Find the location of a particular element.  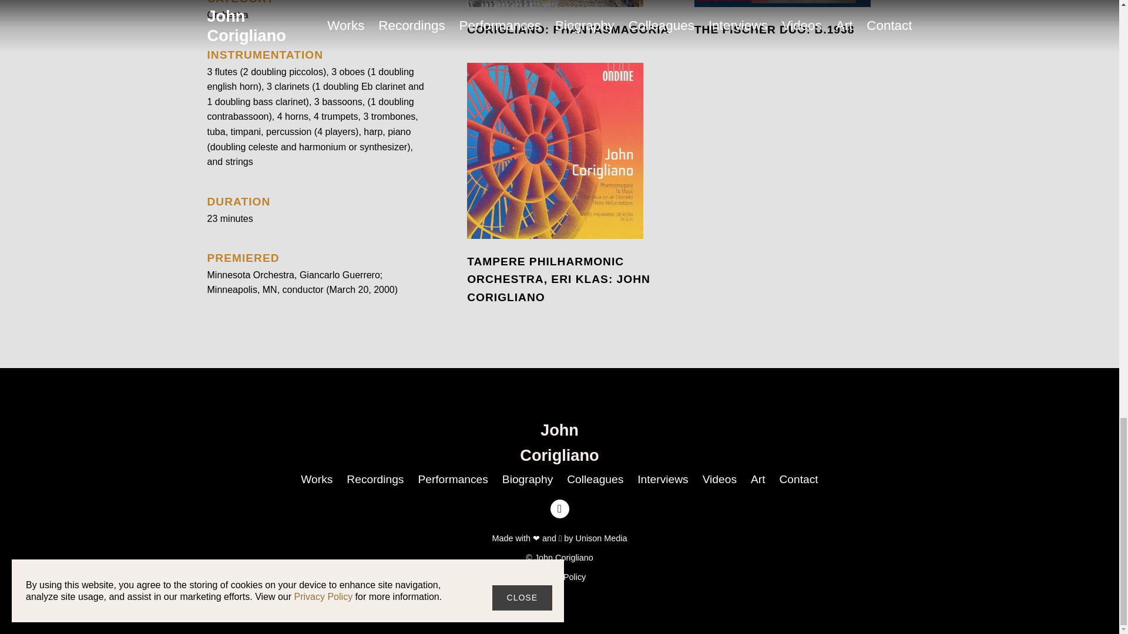

Unison Media is located at coordinates (601, 538).